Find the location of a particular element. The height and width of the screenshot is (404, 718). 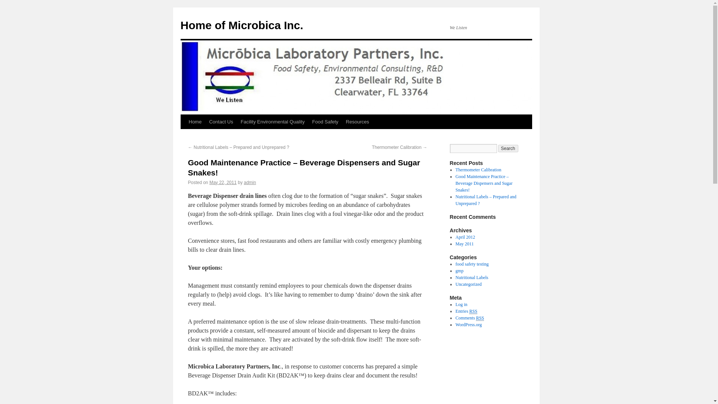

Home is located at coordinates (195, 122).